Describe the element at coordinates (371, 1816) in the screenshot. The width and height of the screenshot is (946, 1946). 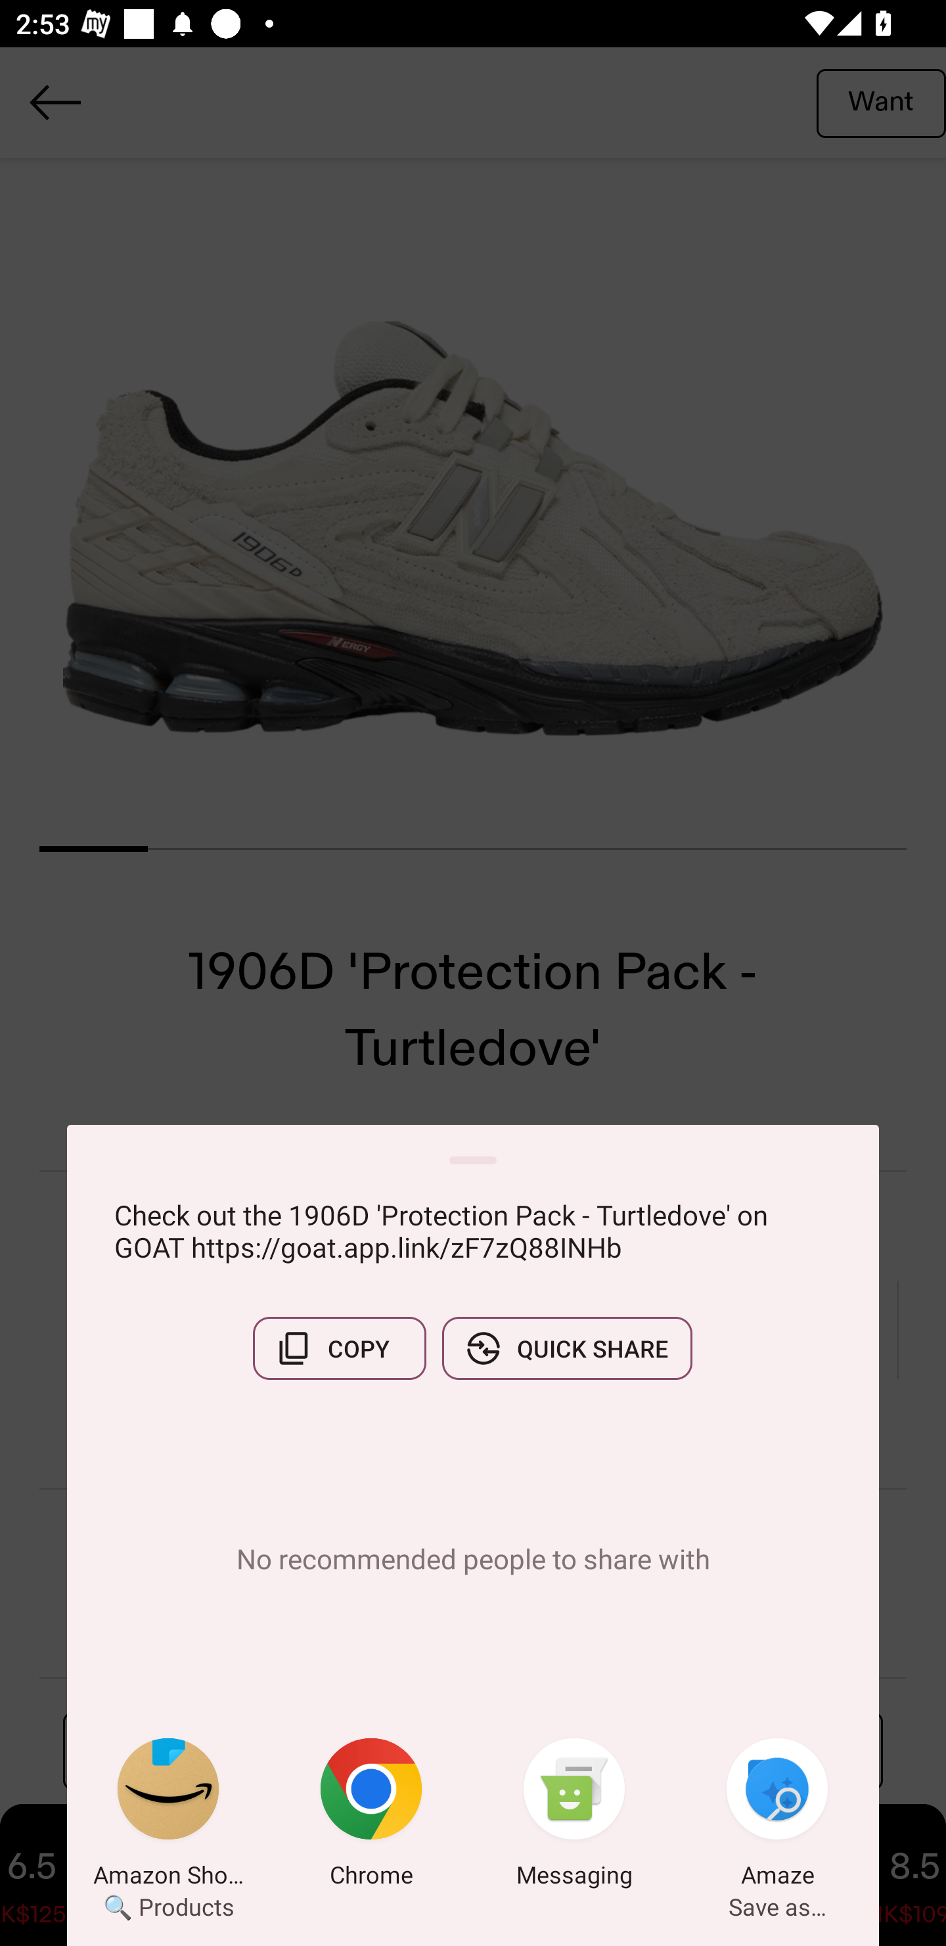
I see `Chrome` at that location.